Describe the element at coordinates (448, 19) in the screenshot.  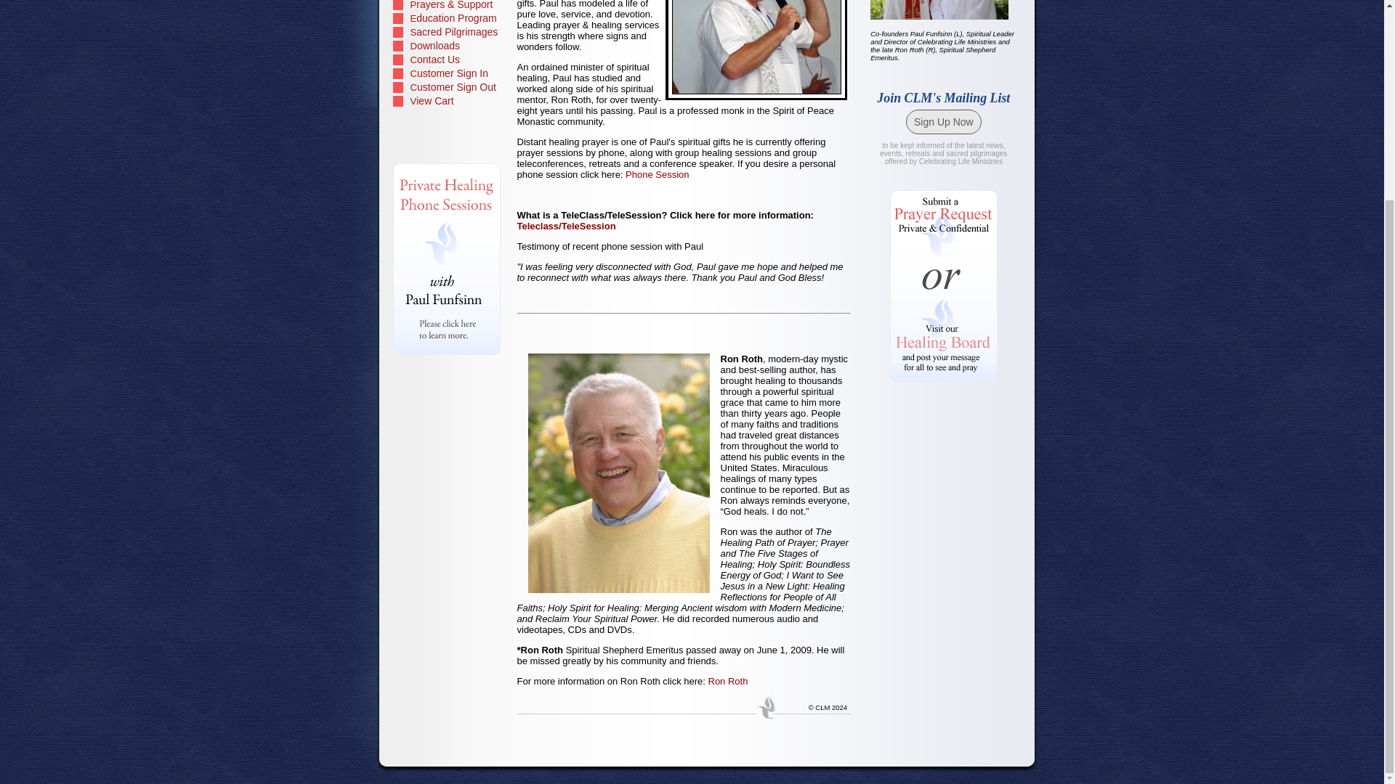
I see `Education Program` at that location.